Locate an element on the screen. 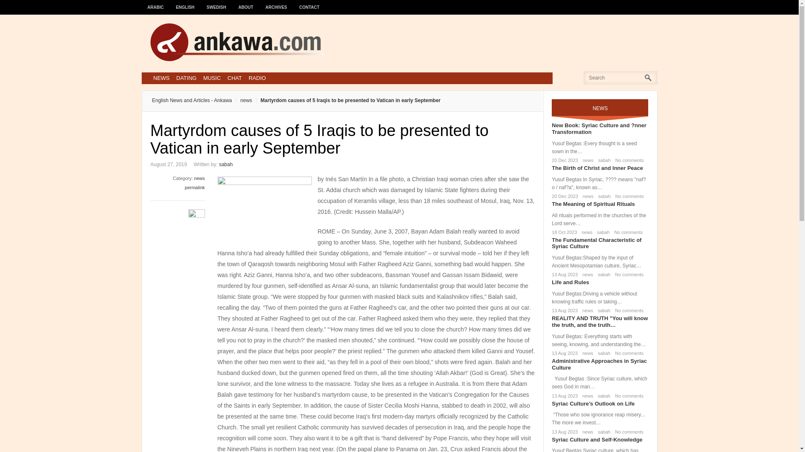 The width and height of the screenshot is (805, 452). No comments is located at coordinates (628, 160).